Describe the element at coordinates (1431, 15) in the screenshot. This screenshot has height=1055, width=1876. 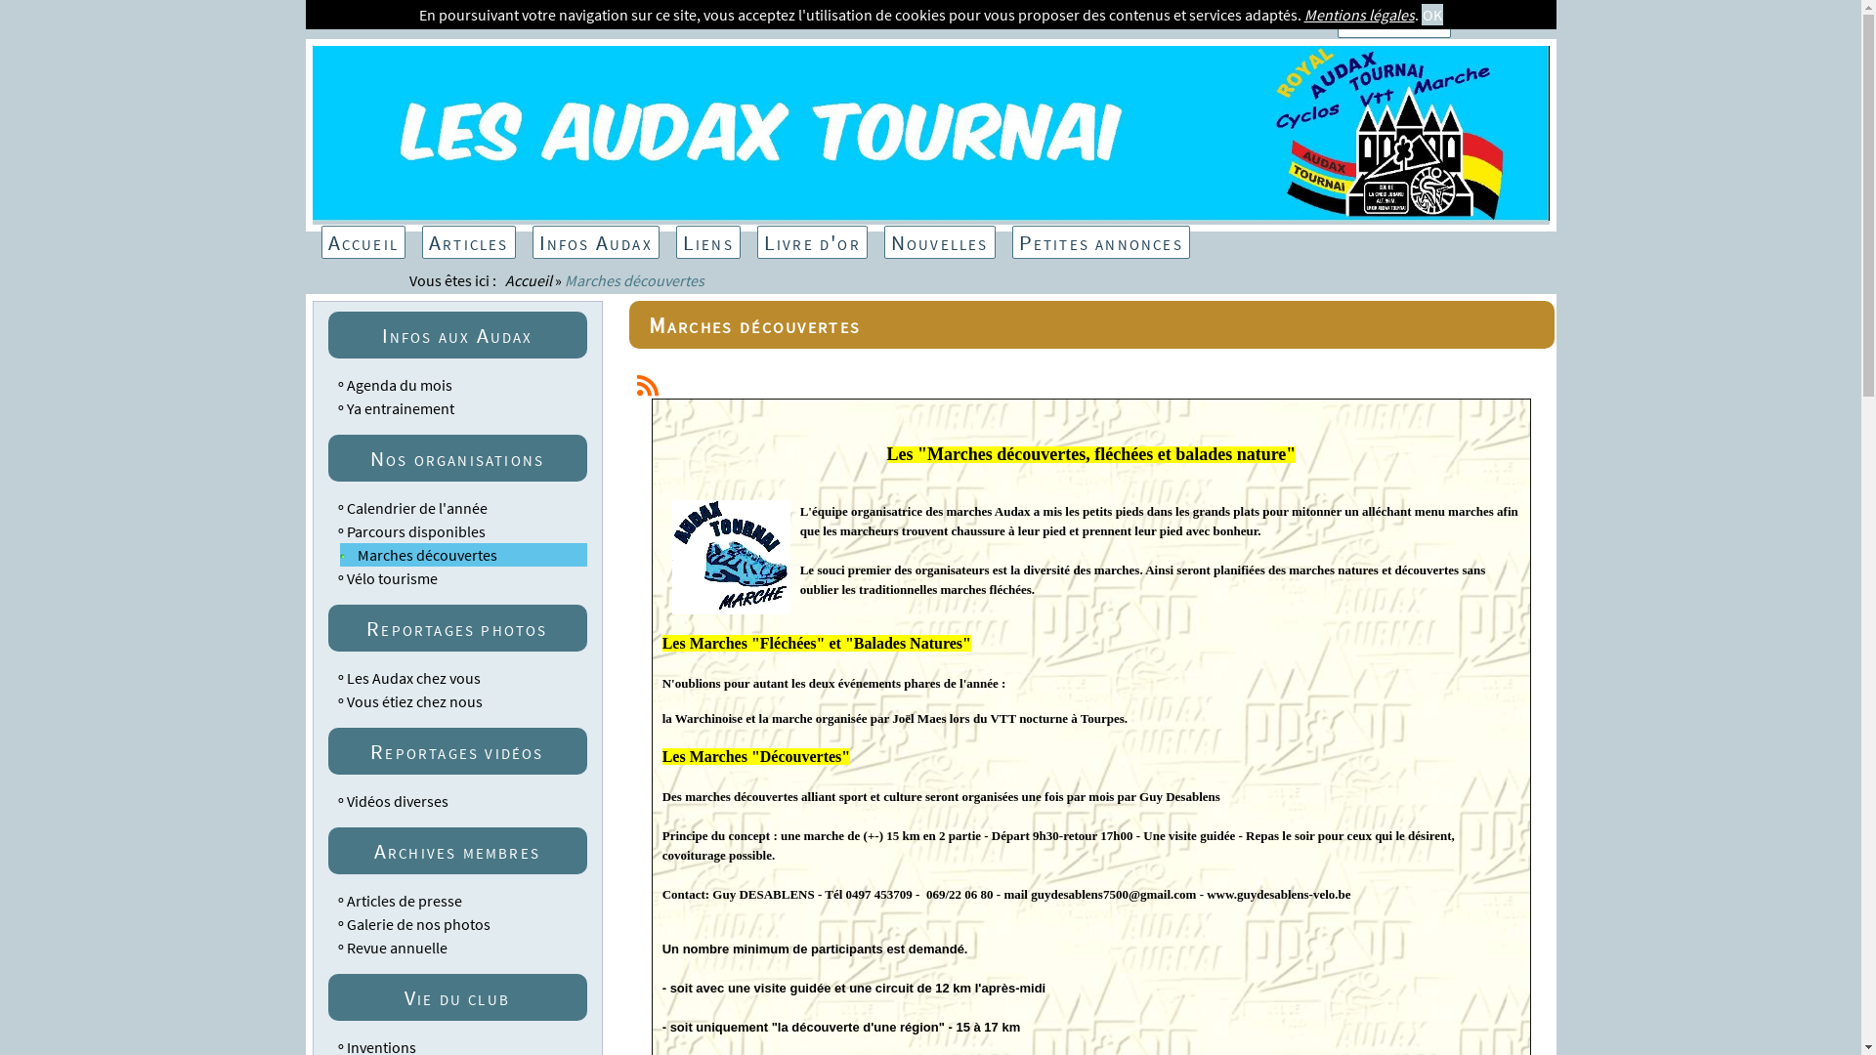
I see `OK` at that location.